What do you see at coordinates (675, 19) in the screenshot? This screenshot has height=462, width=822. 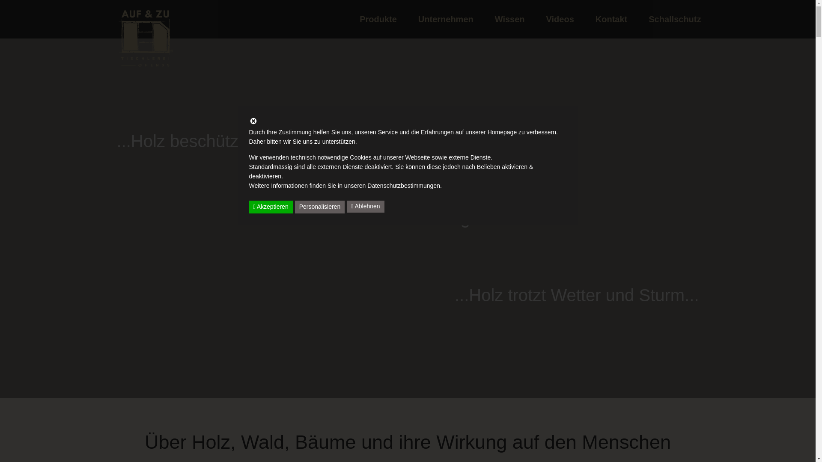 I see `Schallschutz` at bounding box center [675, 19].